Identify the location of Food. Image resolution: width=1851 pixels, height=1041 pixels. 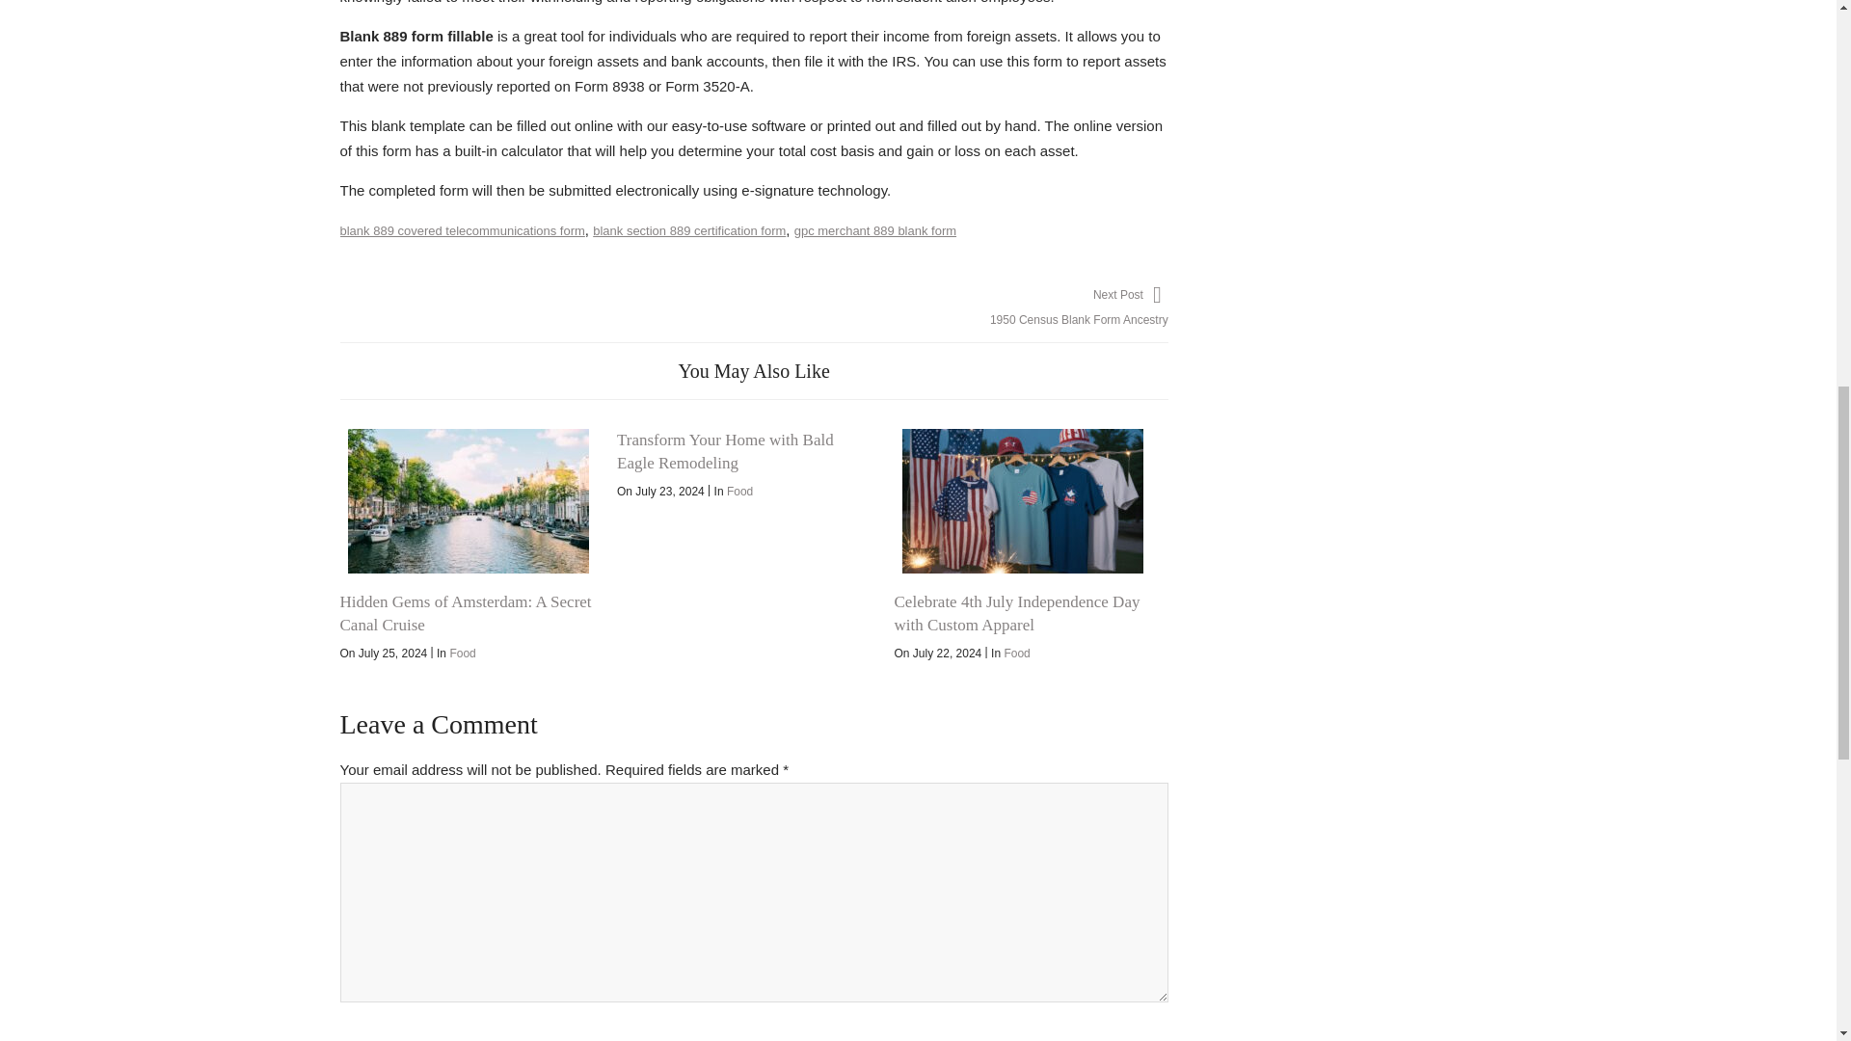
(740, 492).